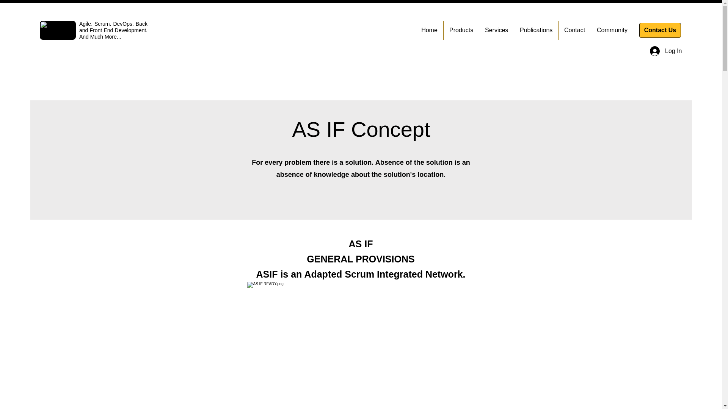 The width and height of the screenshot is (728, 409). Describe the element at coordinates (461, 30) in the screenshot. I see `Products` at that location.